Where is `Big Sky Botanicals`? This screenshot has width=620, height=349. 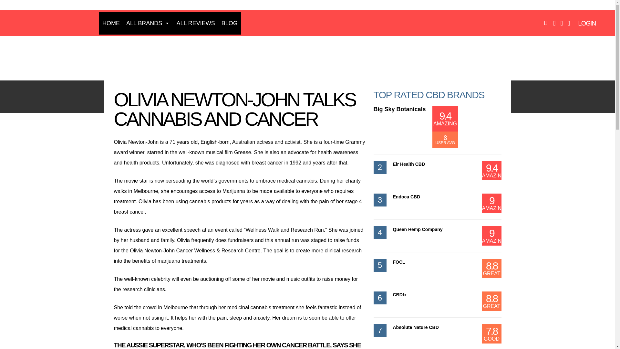 Big Sky Botanicals is located at coordinates (399, 109).